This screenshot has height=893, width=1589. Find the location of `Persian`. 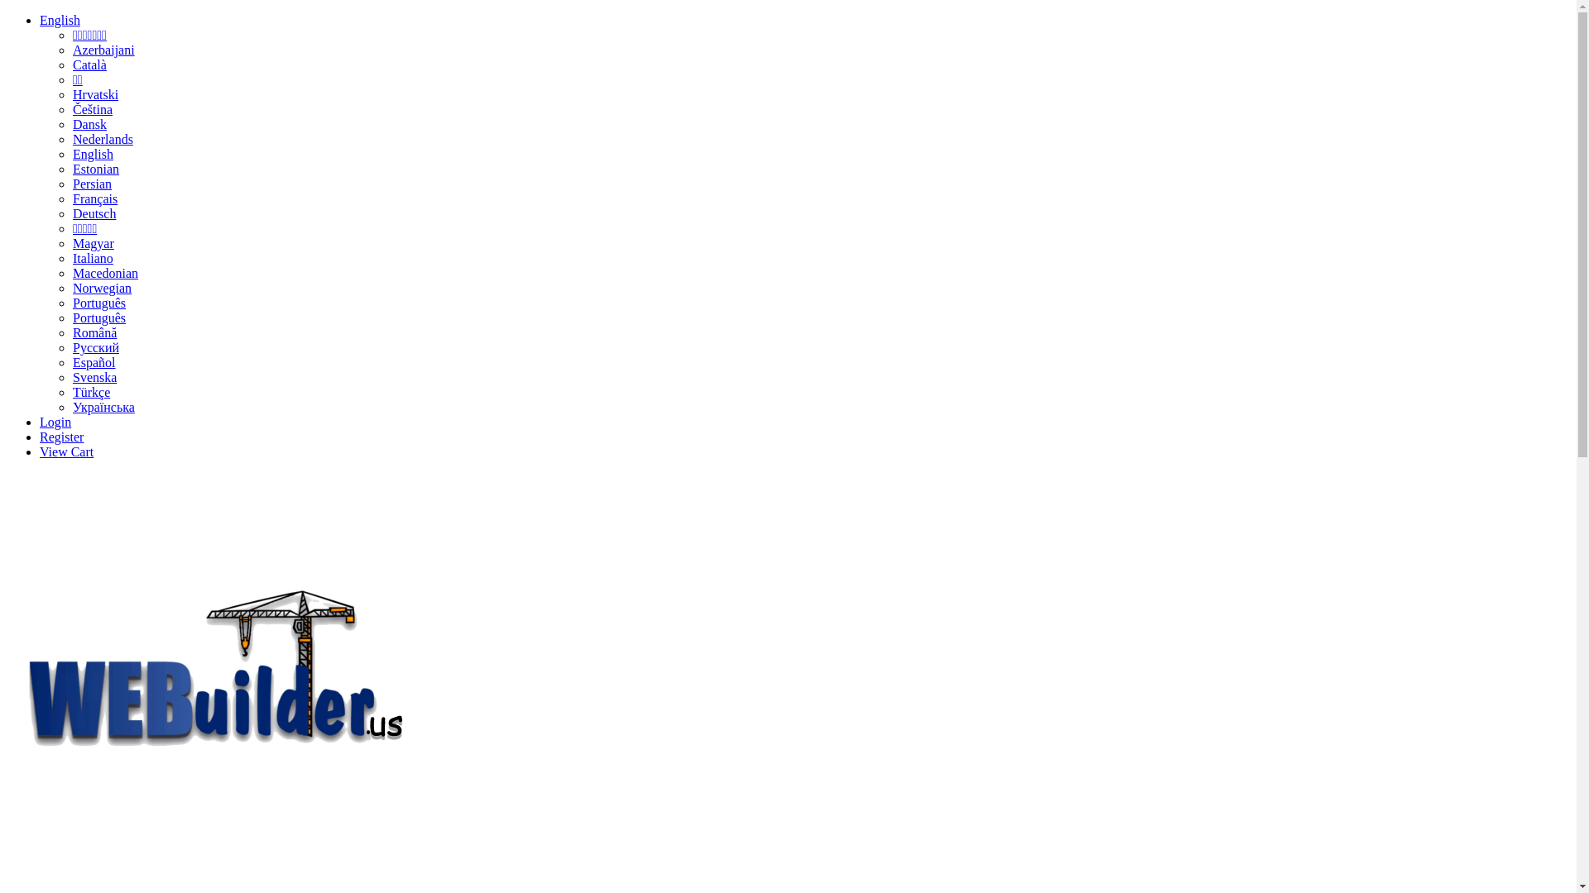

Persian is located at coordinates (93, 184).